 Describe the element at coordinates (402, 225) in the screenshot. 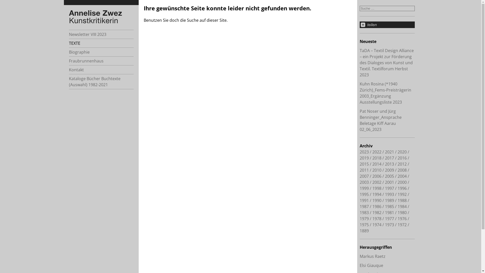

I see `1972` at that location.